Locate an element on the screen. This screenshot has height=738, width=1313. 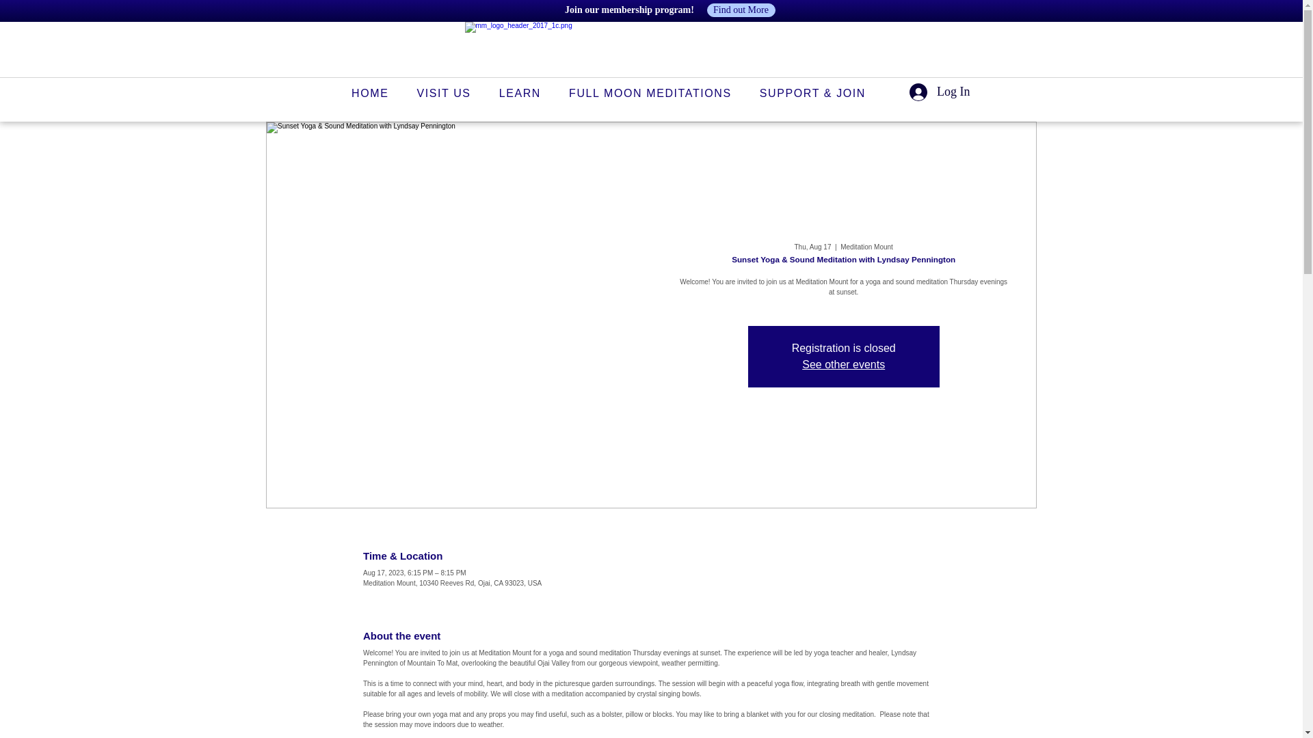
See other events is located at coordinates (844, 364).